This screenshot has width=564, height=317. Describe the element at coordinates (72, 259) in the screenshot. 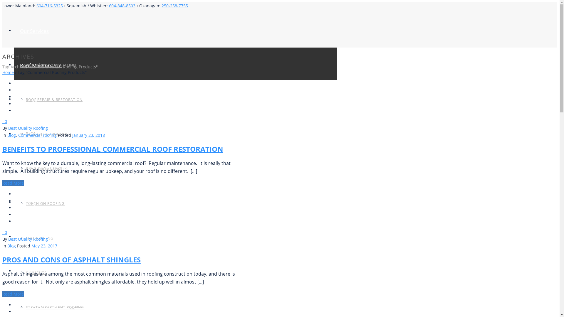

I see `PROS AND CONS OF ASPHALT SHINGLES` at that location.